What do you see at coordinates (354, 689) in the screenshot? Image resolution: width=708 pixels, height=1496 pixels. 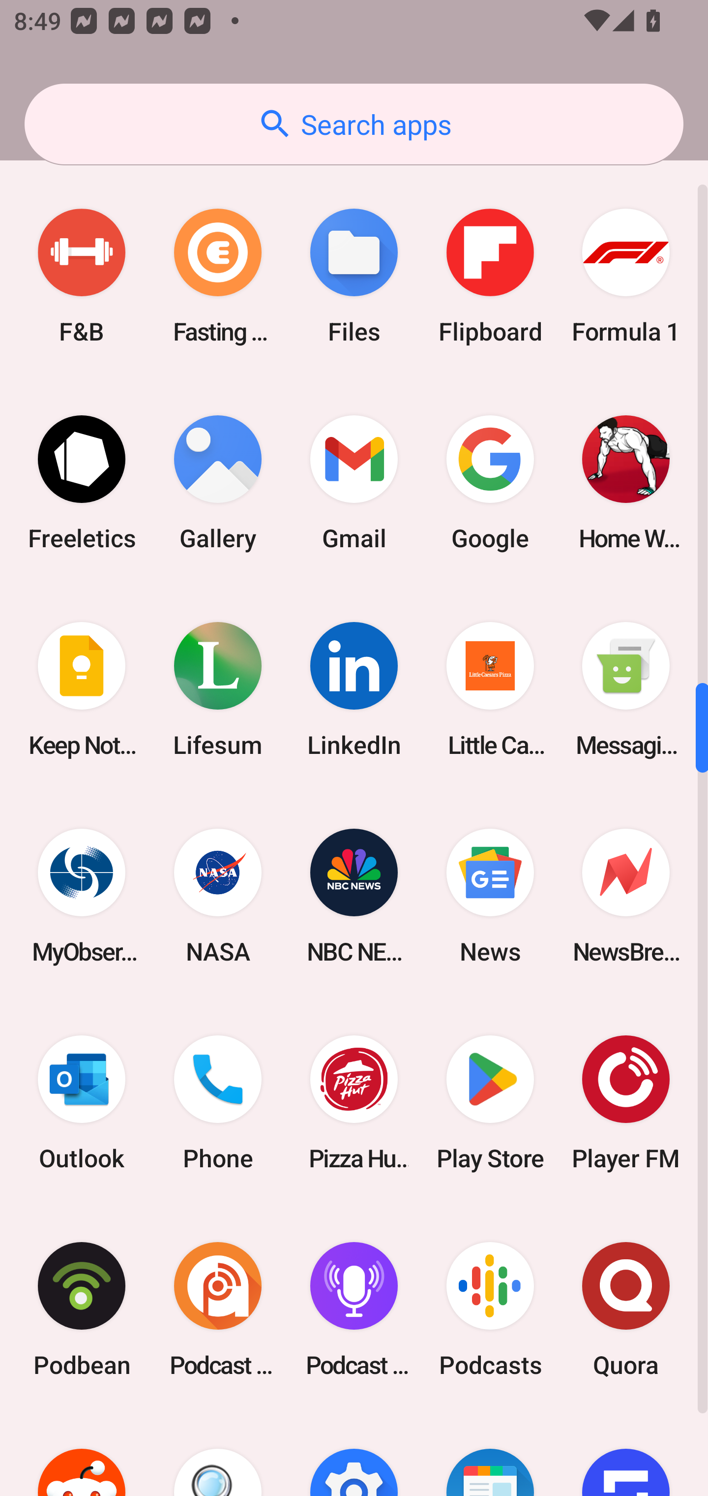 I see `LinkedIn` at bounding box center [354, 689].